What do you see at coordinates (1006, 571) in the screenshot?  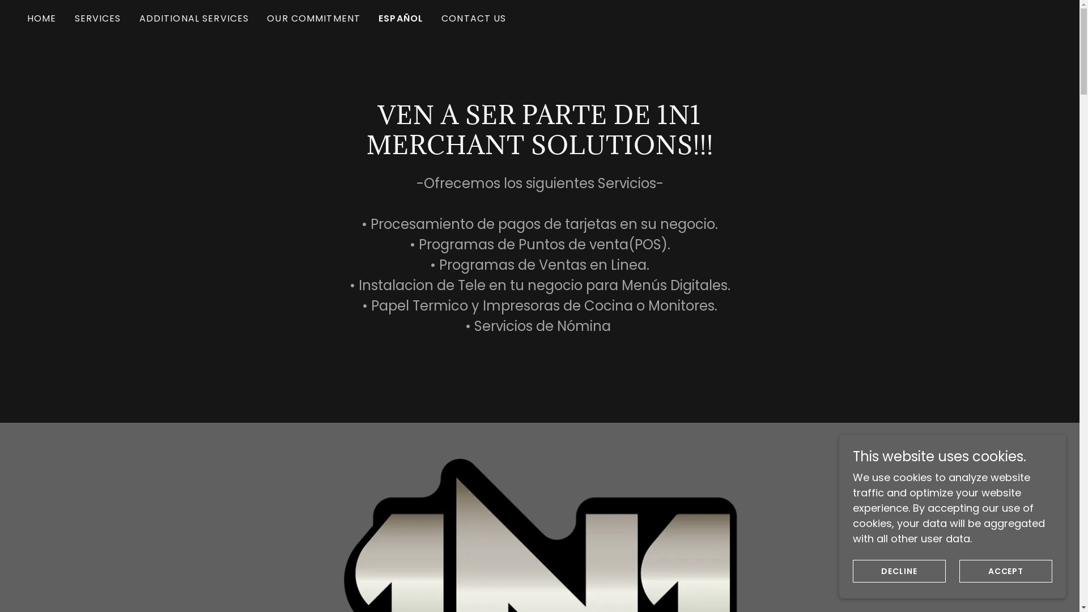 I see `ACCEPT` at bounding box center [1006, 571].